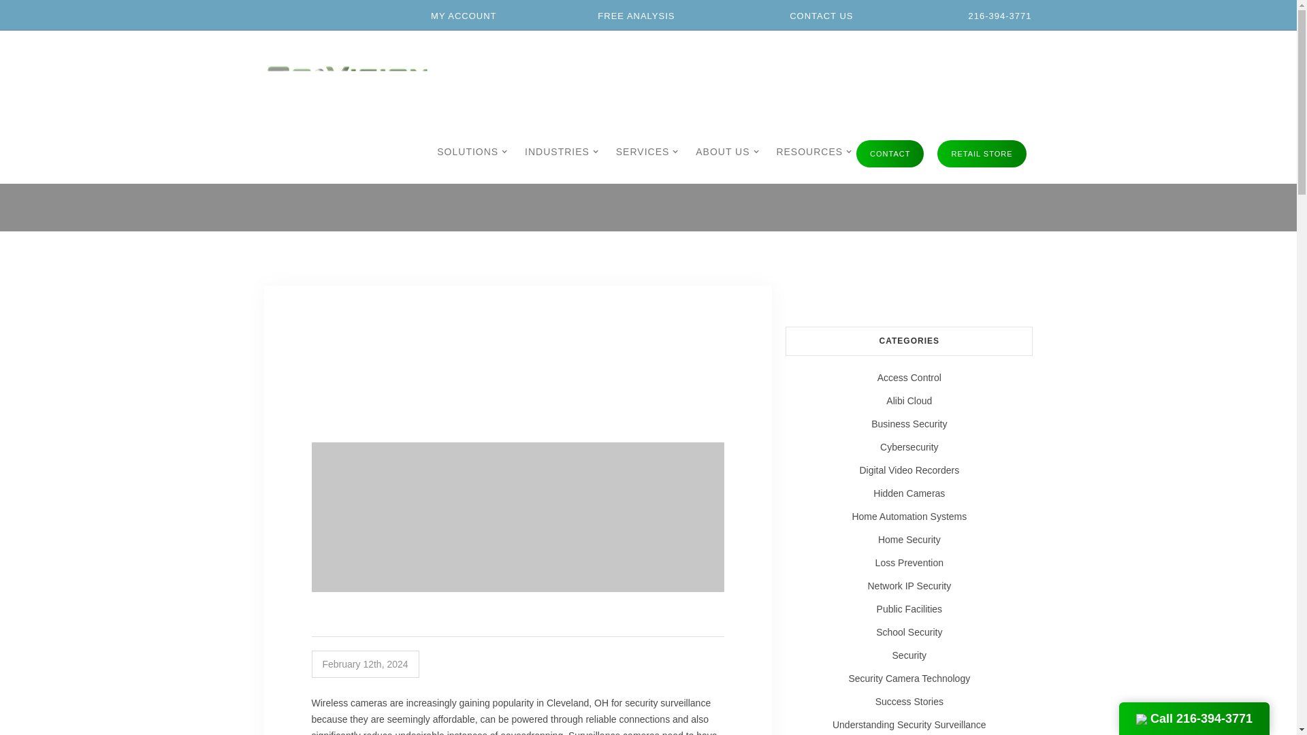  Describe the element at coordinates (908, 678) in the screenshot. I see `View all posts filed under Security Camera Technology` at that location.